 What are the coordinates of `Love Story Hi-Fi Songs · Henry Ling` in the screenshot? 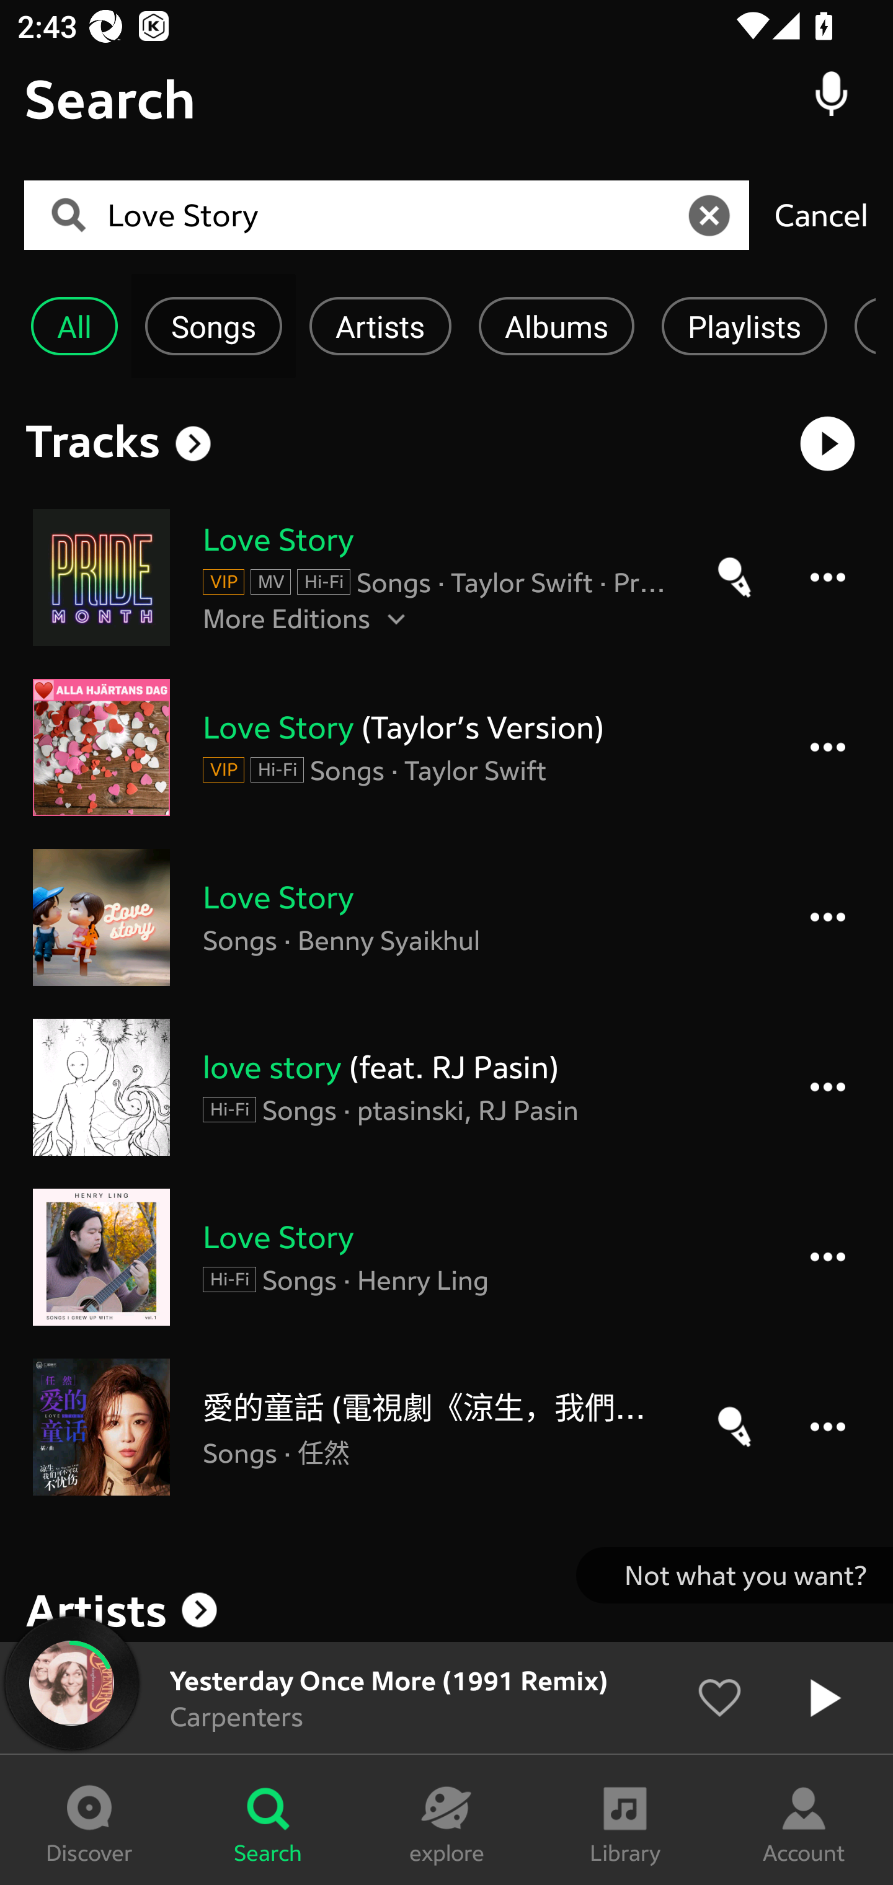 It's located at (446, 1257).